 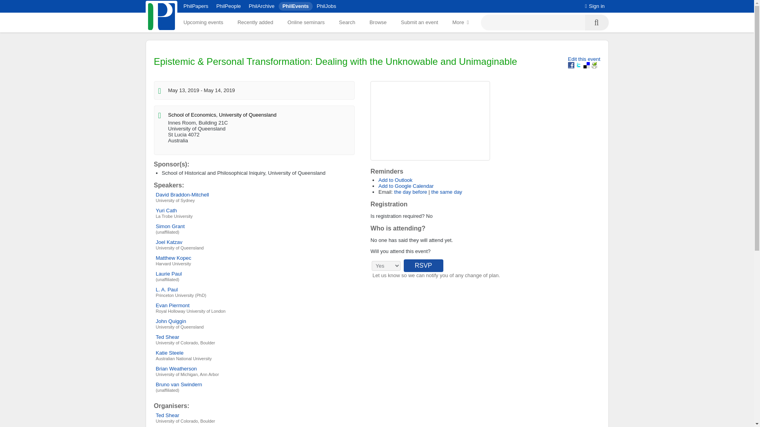 What do you see at coordinates (347, 22) in the screenshot?
I see `Search` at bounding box center [347, 22].